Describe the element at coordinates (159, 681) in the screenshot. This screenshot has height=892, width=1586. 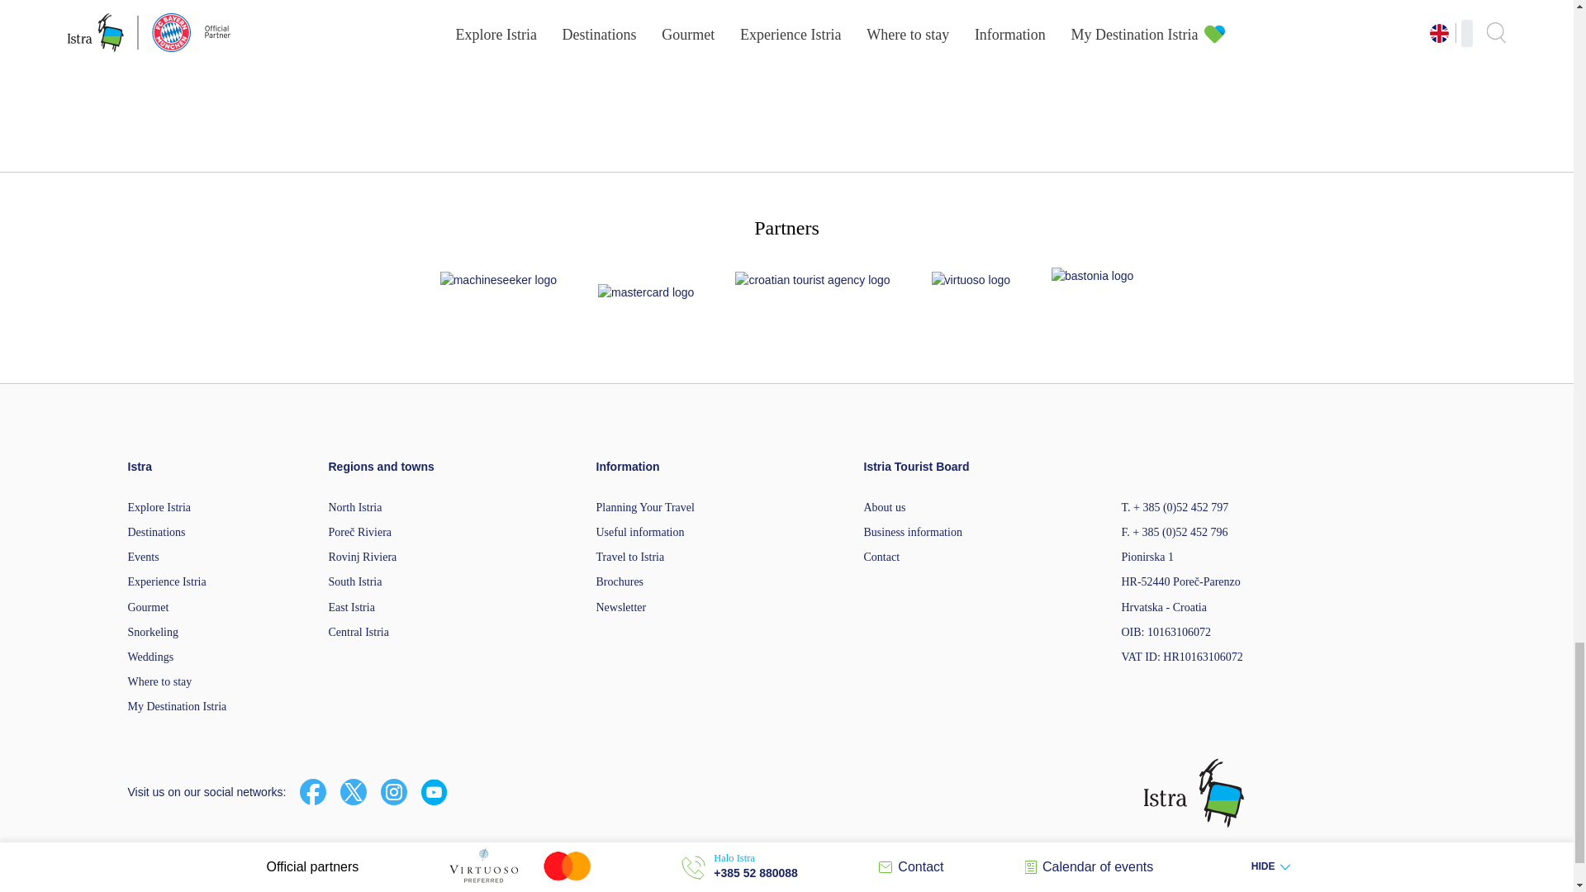
I see `Where to stay` at that location.